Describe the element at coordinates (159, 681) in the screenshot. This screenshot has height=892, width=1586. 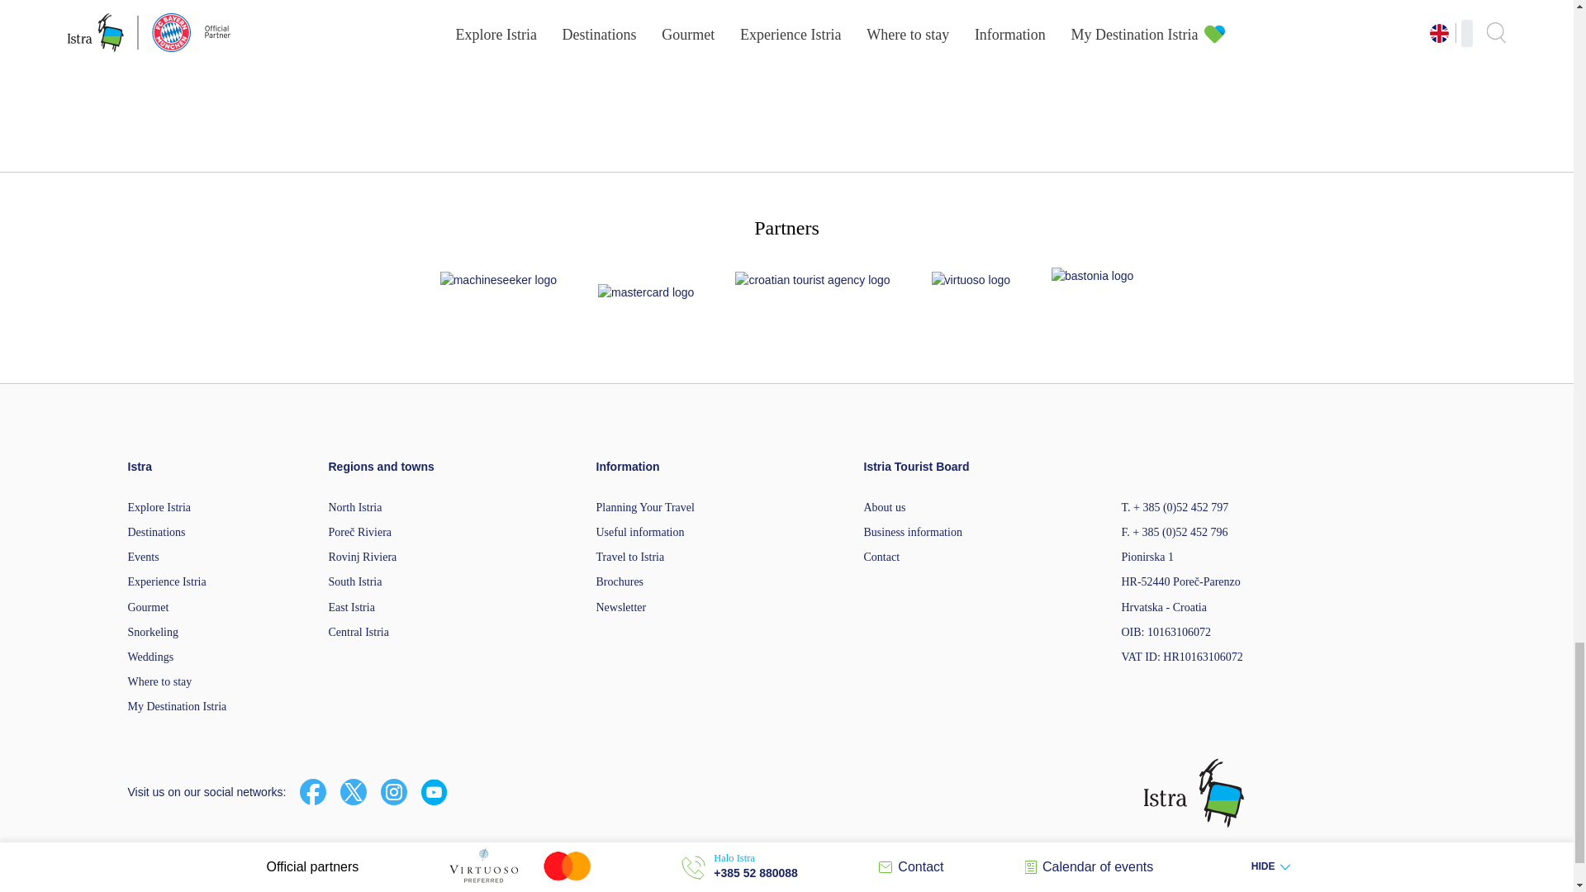
I see `Where to stay` at that location.